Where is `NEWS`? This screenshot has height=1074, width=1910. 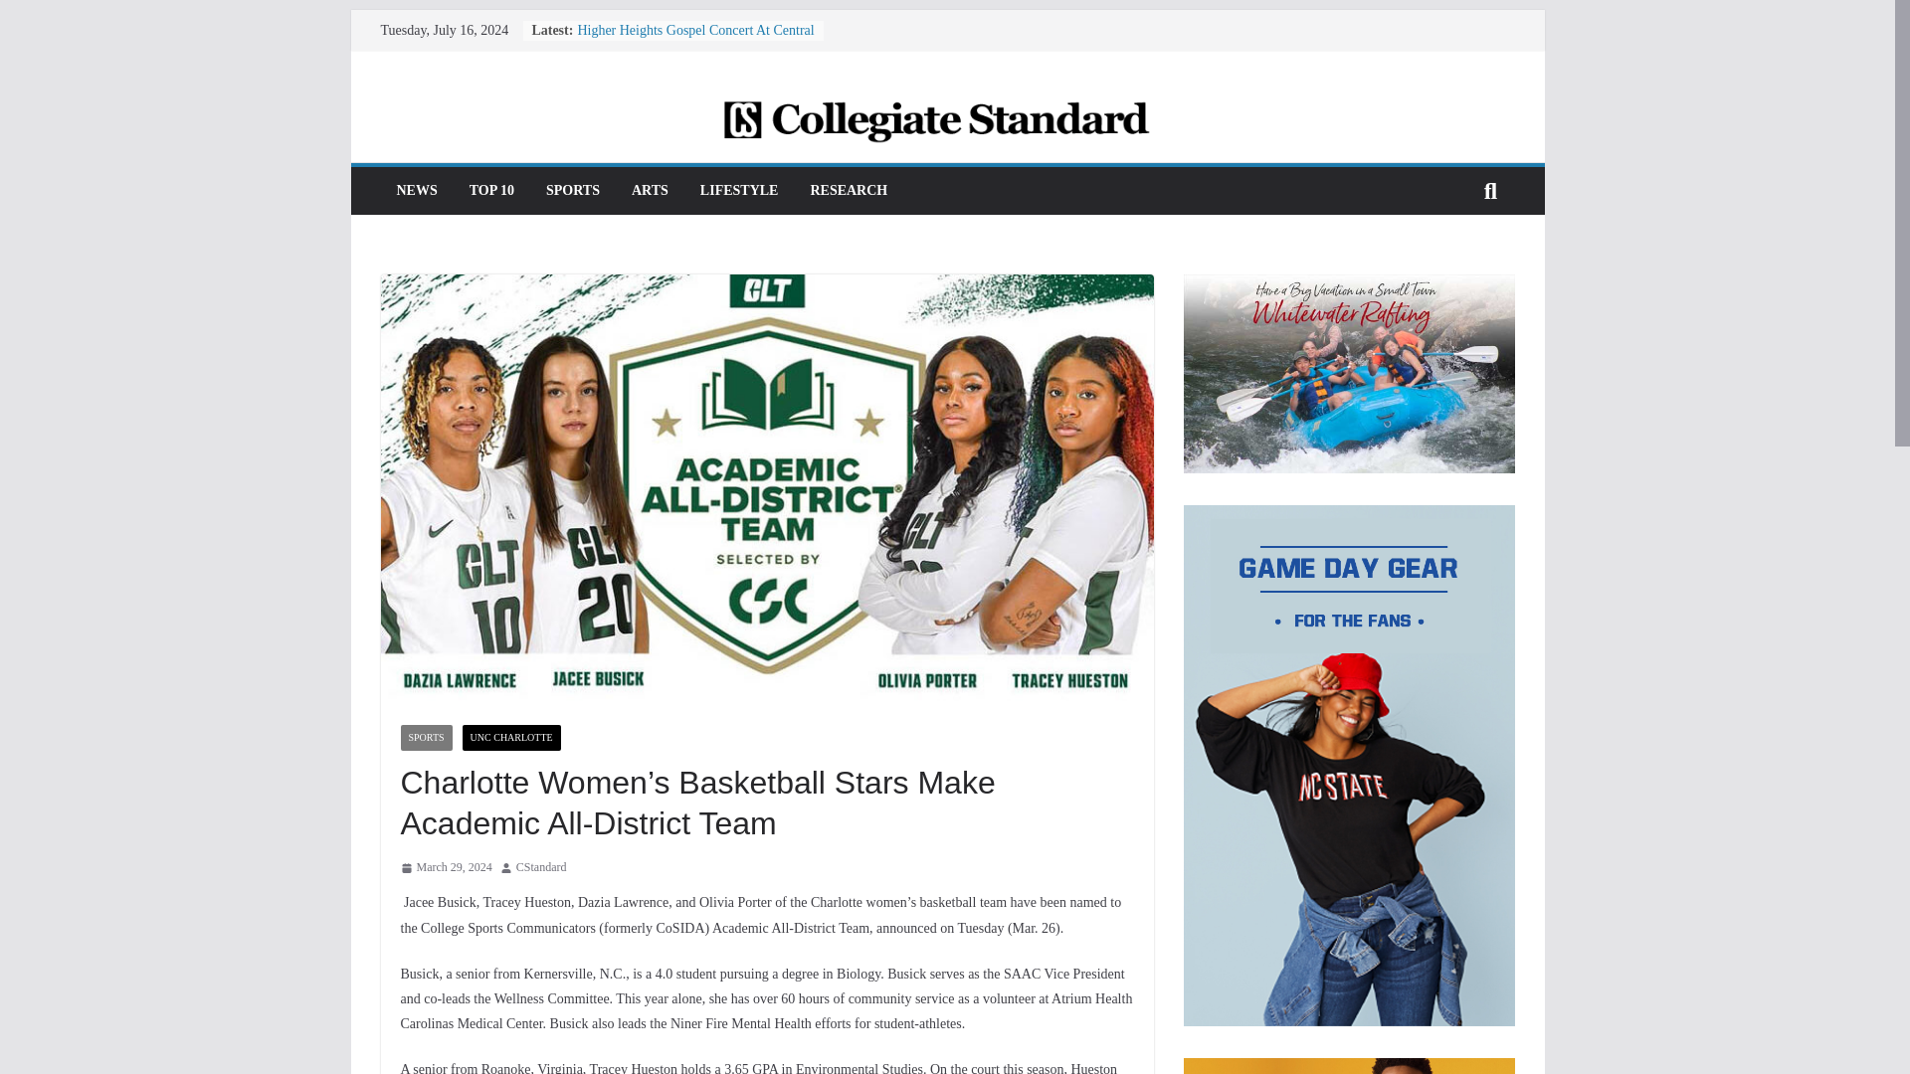
NEWS is located at coordinates (416, 191).